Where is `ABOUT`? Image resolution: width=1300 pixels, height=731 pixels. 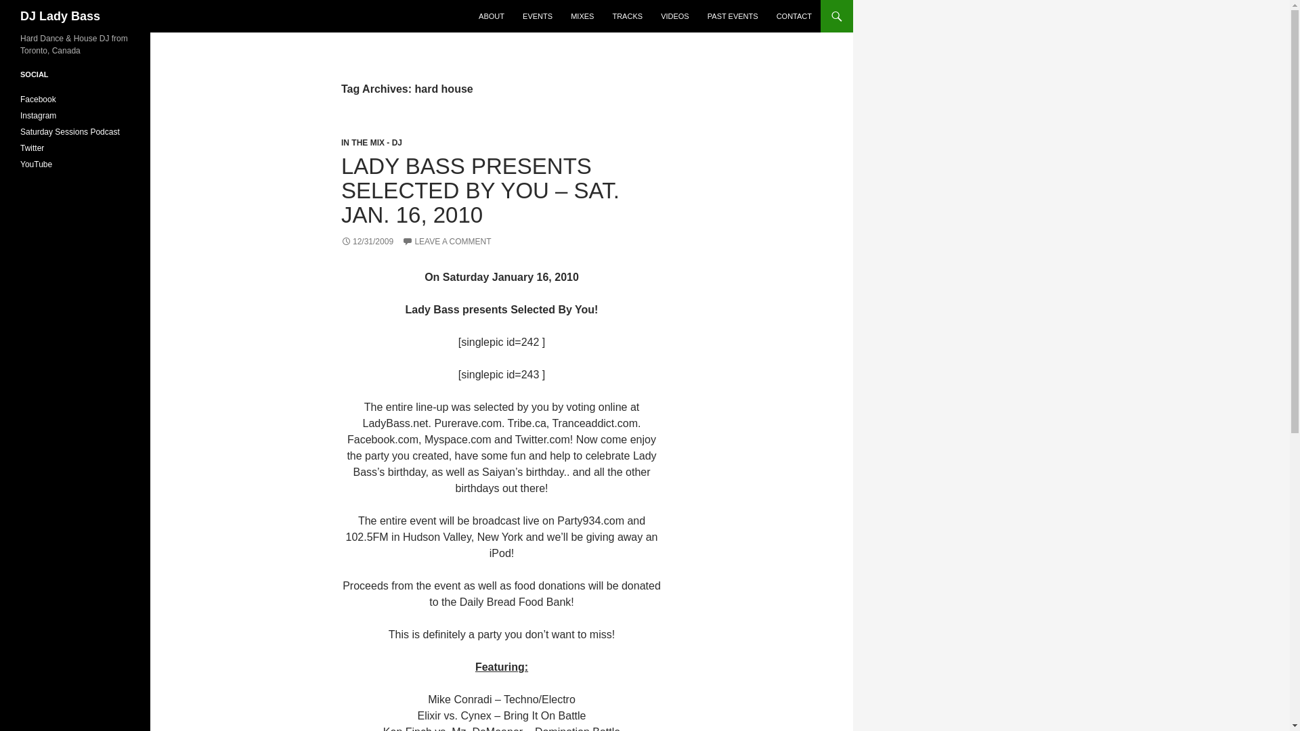
ABOUT is located at coordinates (492, 16).